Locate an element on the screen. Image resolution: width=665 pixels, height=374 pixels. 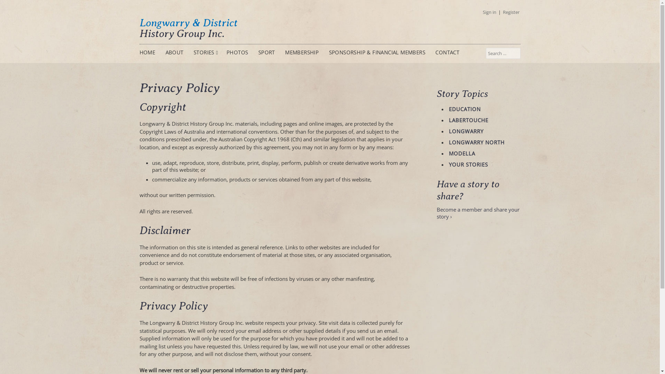
HOME is located at coordinates (148, 53).